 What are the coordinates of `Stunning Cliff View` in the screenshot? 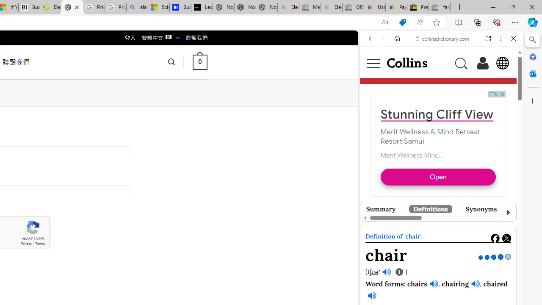 It's located at (431, 244).